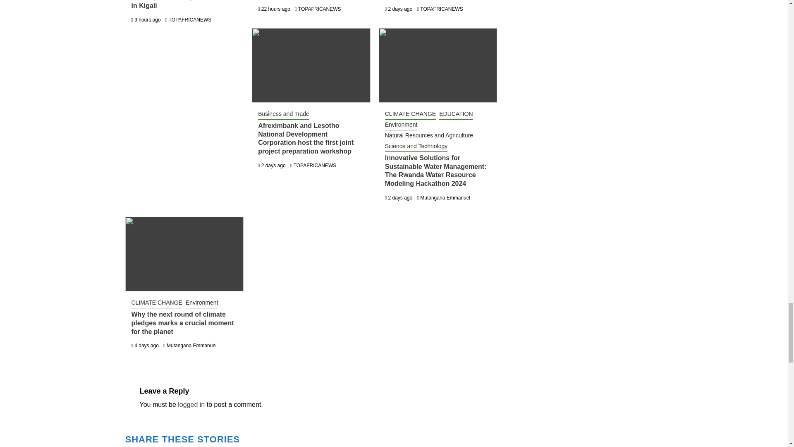 This screenshot has width=794, height=447. What do you see at coordinates (190, 20) in the screenshot?
I see `TOPAFRICANEWS` at bounding box center [190, 20].